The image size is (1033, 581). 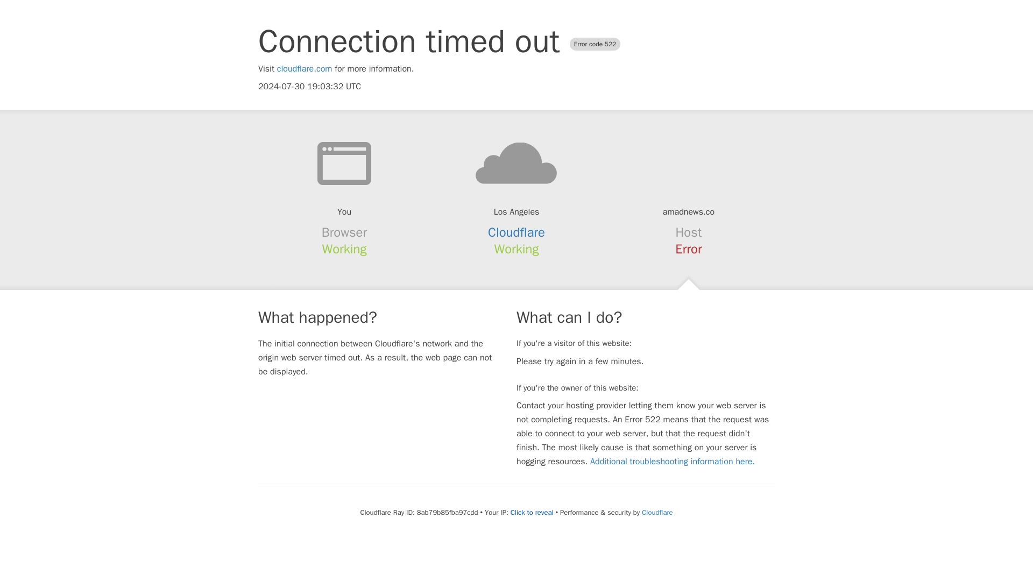 What do you see at coordinates (305, 69) in the screenshot?
I see `cloudflare.com` at bounding box center [305, 69].